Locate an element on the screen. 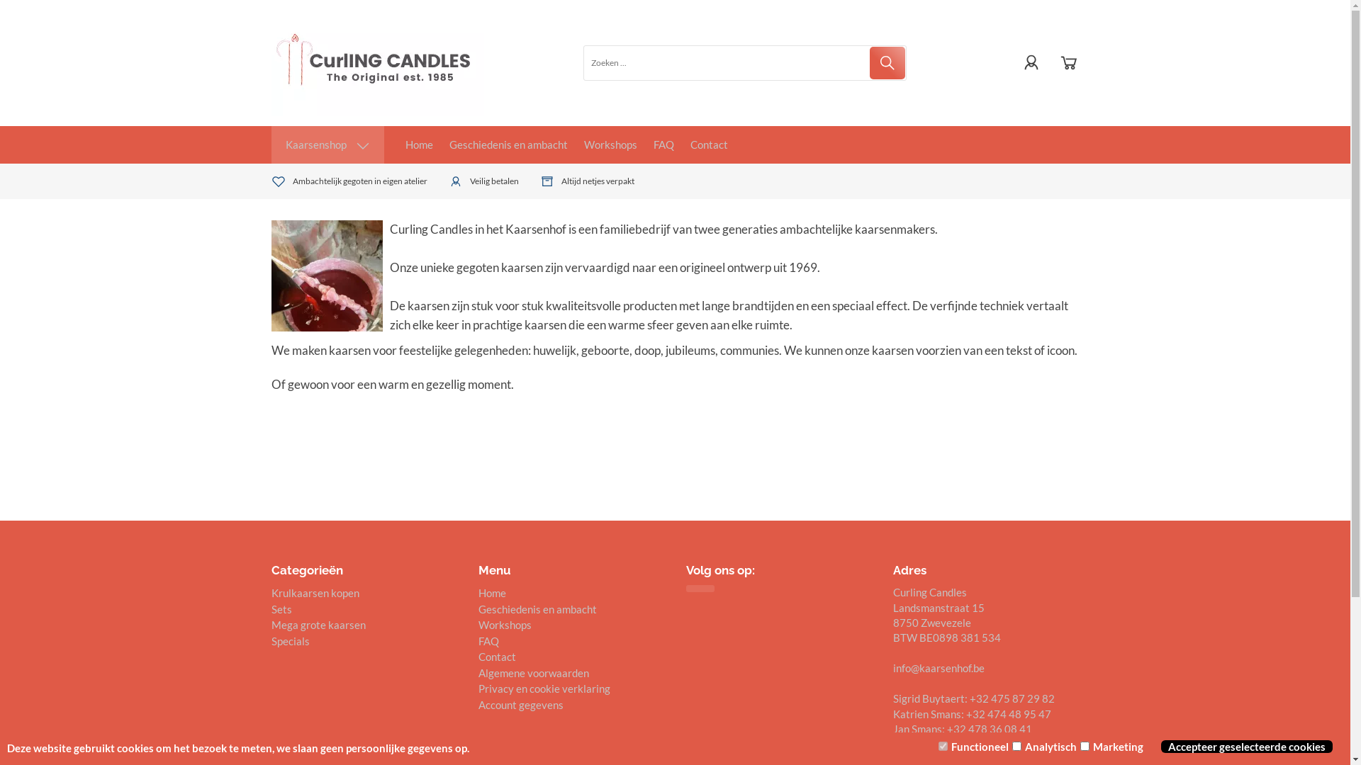  Sets is located at coordinates (281, 609).